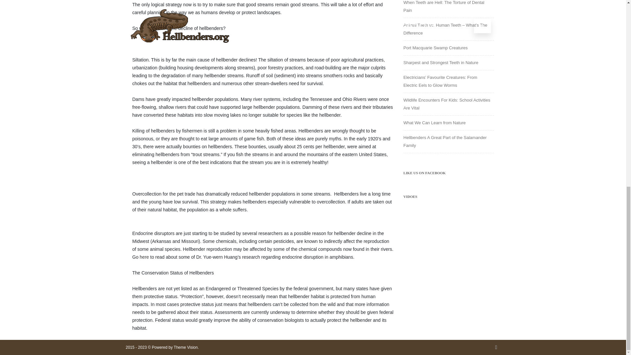 This screenshot has width=631, height=355. I want to click on Hellbenders A Great Part of the Salamander Family, so click(445, 141).